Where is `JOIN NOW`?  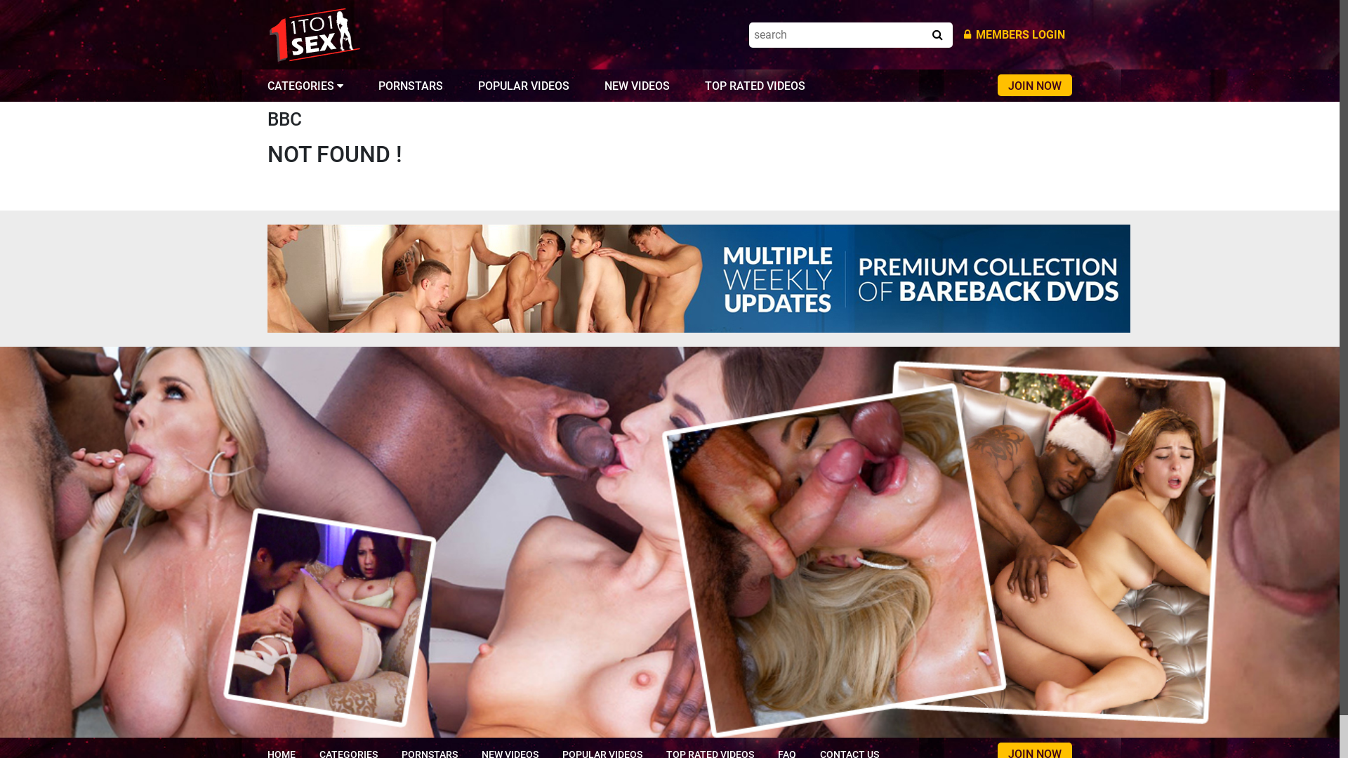 JOIN NOW is located at coordinates (1035, 86).